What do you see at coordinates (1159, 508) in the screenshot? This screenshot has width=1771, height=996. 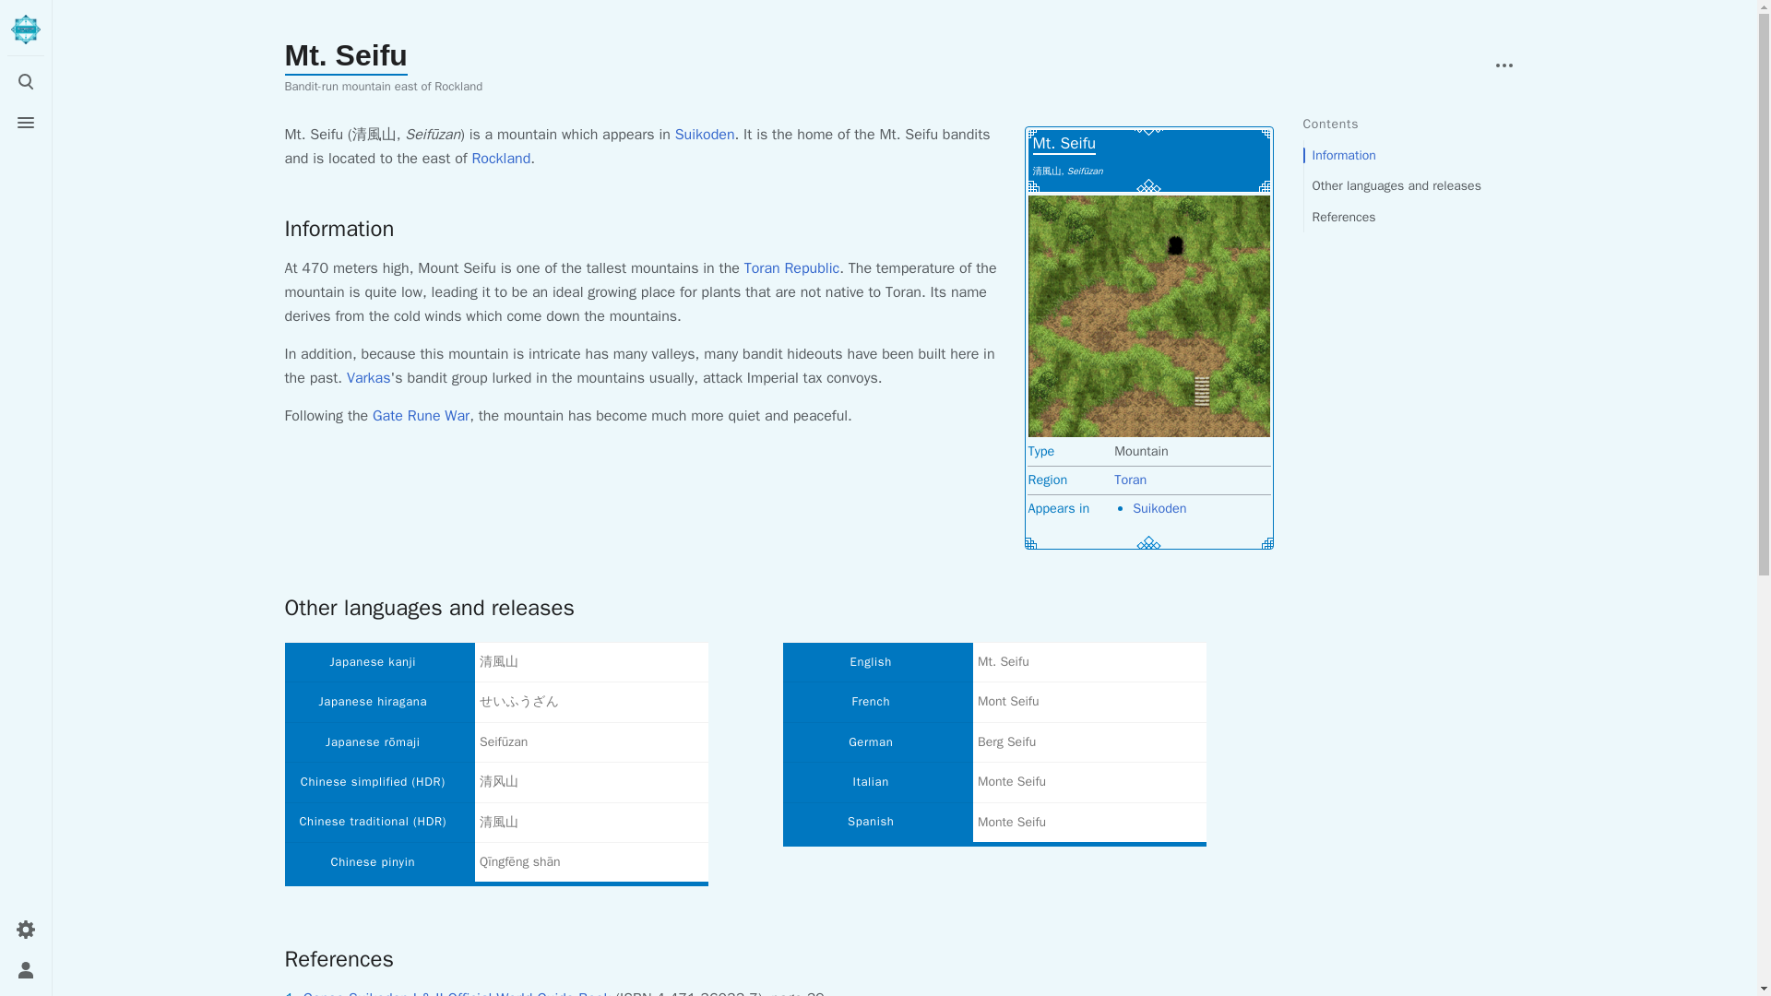 I see `Suikoden` at bounding box center [1159, 508].